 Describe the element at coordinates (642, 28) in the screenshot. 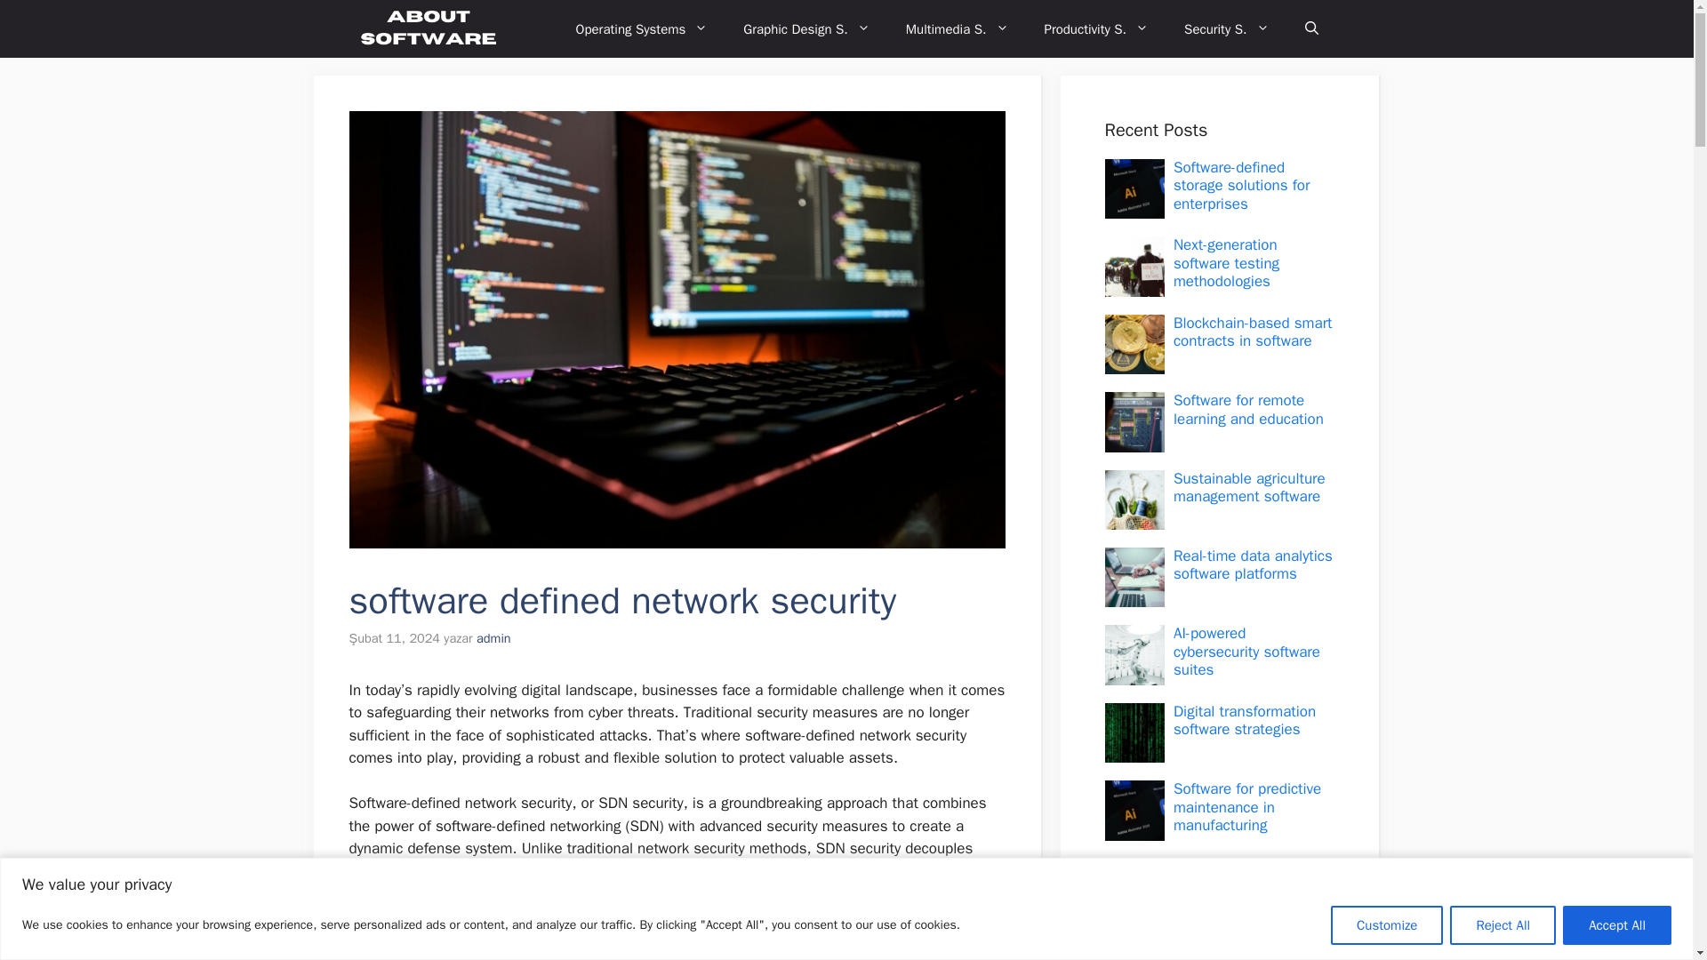

I see `Operating Systems` at that location.